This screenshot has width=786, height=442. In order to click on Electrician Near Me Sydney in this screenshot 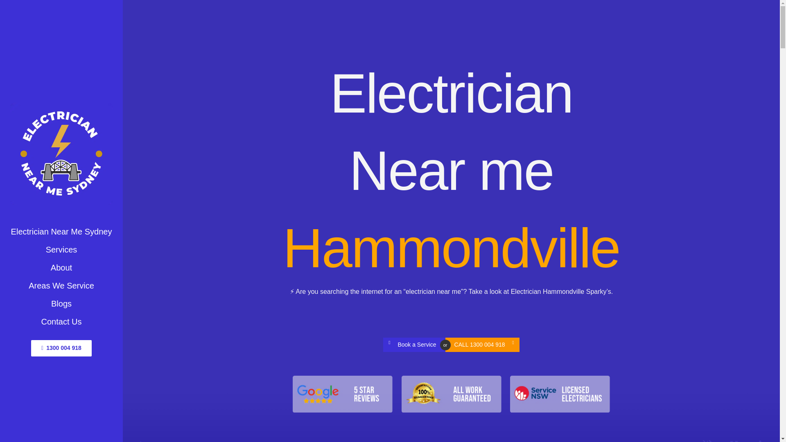, I will do `click(61, 232)`.